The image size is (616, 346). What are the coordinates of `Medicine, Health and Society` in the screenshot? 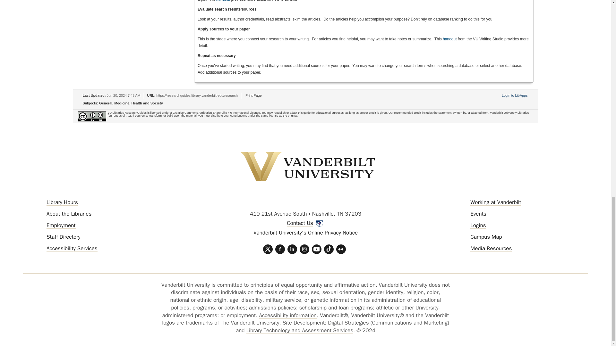 It's located at (139, 103).